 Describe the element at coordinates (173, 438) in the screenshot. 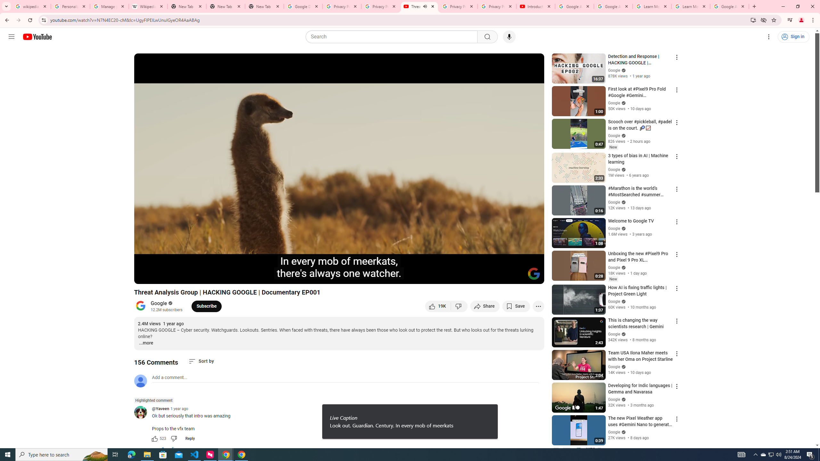

I see `Dislike this comment` at that location.